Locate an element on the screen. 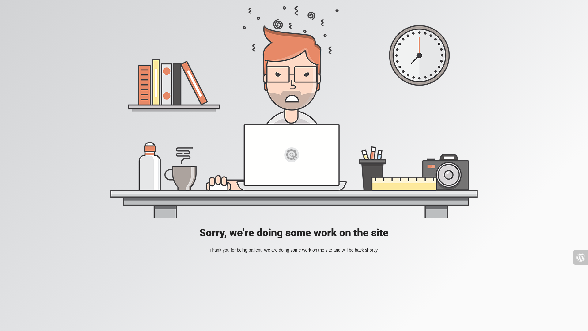 The width and height of the screenshot is (588, 331). Mad Designer at work is located at coordinates (294, 112).